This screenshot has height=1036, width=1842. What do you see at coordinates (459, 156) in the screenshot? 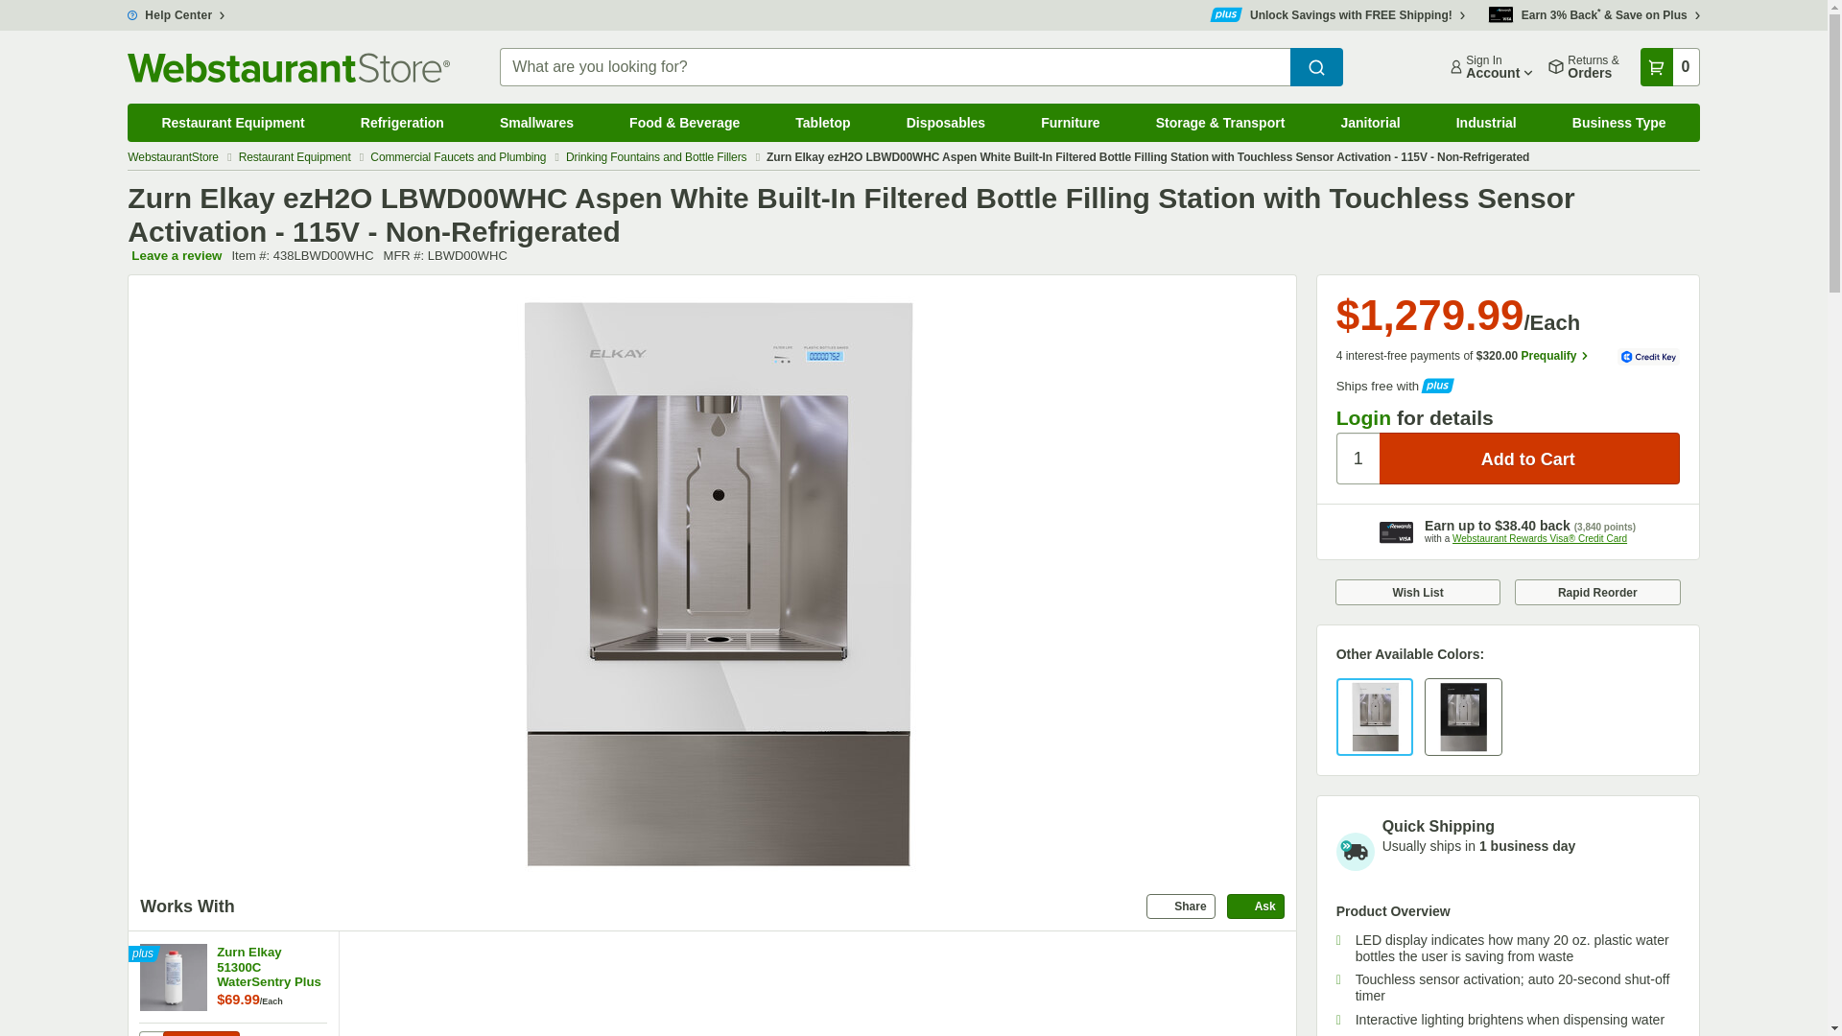
I see `Commercial Faucets and Plumbing` at bounding box center [459, 156].